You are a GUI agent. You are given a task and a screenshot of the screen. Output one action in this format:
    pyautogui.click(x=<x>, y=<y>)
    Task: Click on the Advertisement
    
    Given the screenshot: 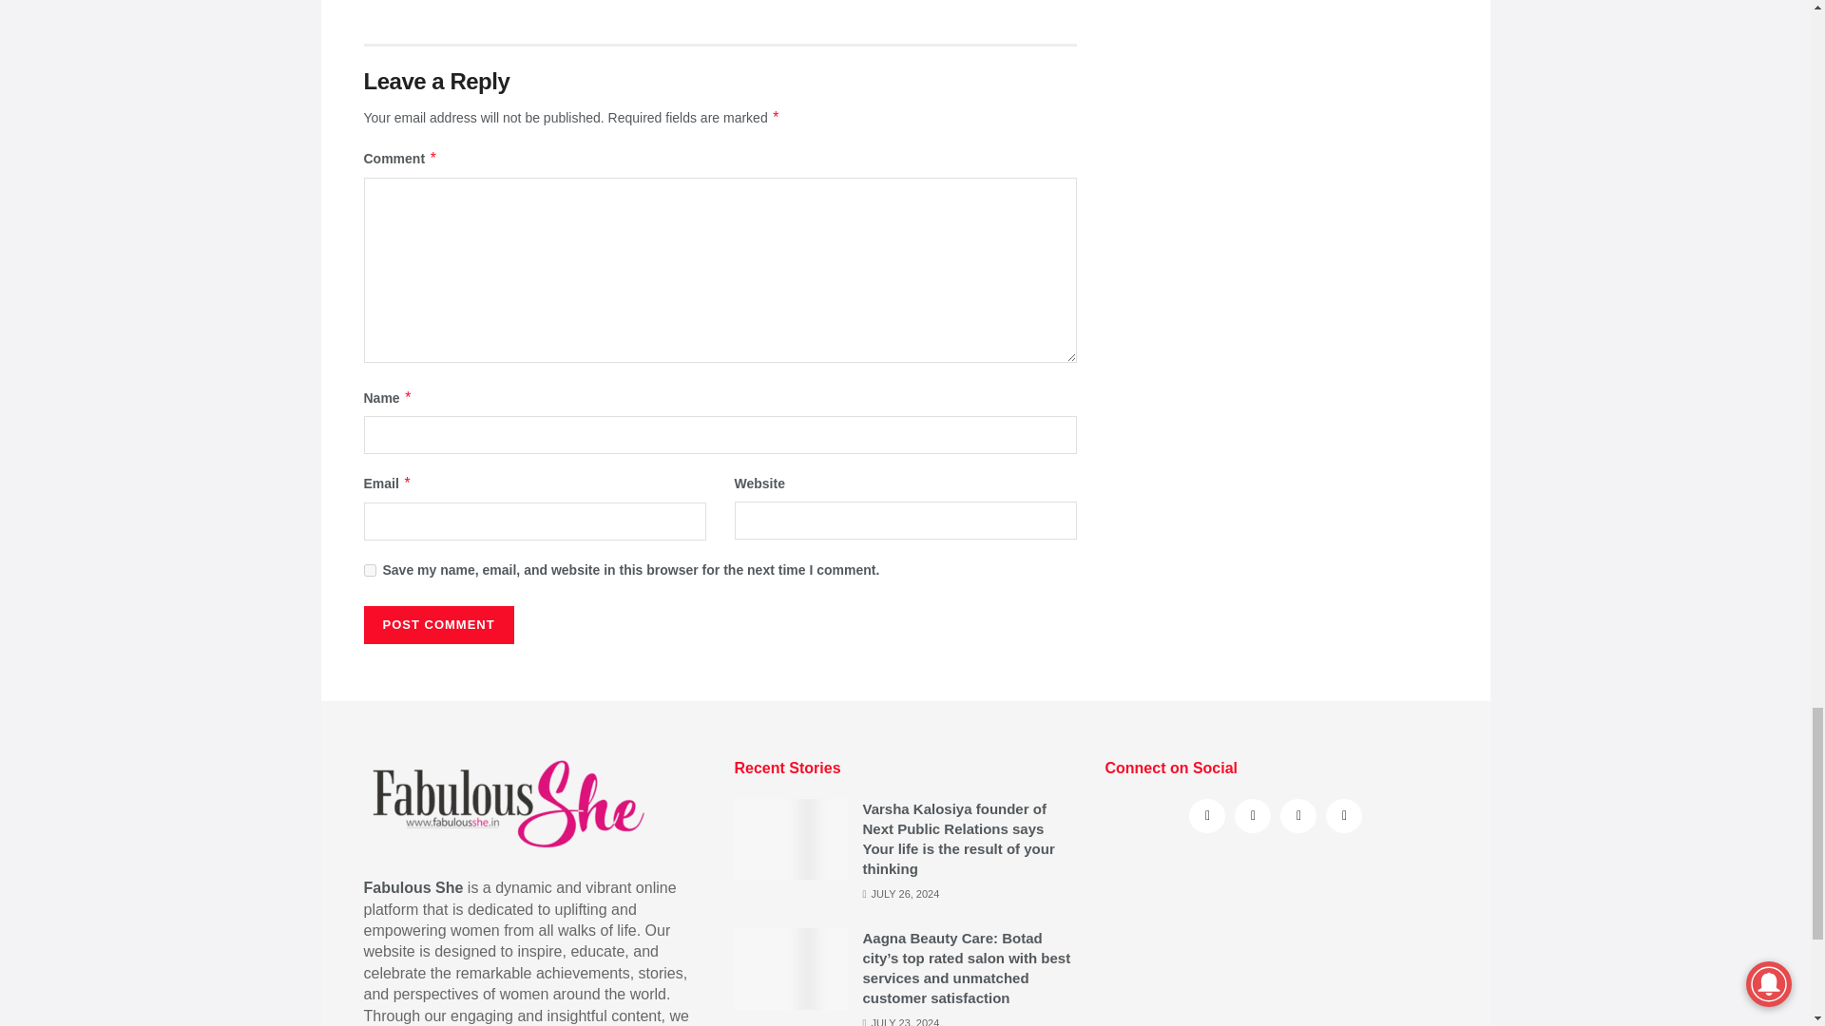 What is the action you would take?
    pyautogui.click(x=1276, y=948)
    